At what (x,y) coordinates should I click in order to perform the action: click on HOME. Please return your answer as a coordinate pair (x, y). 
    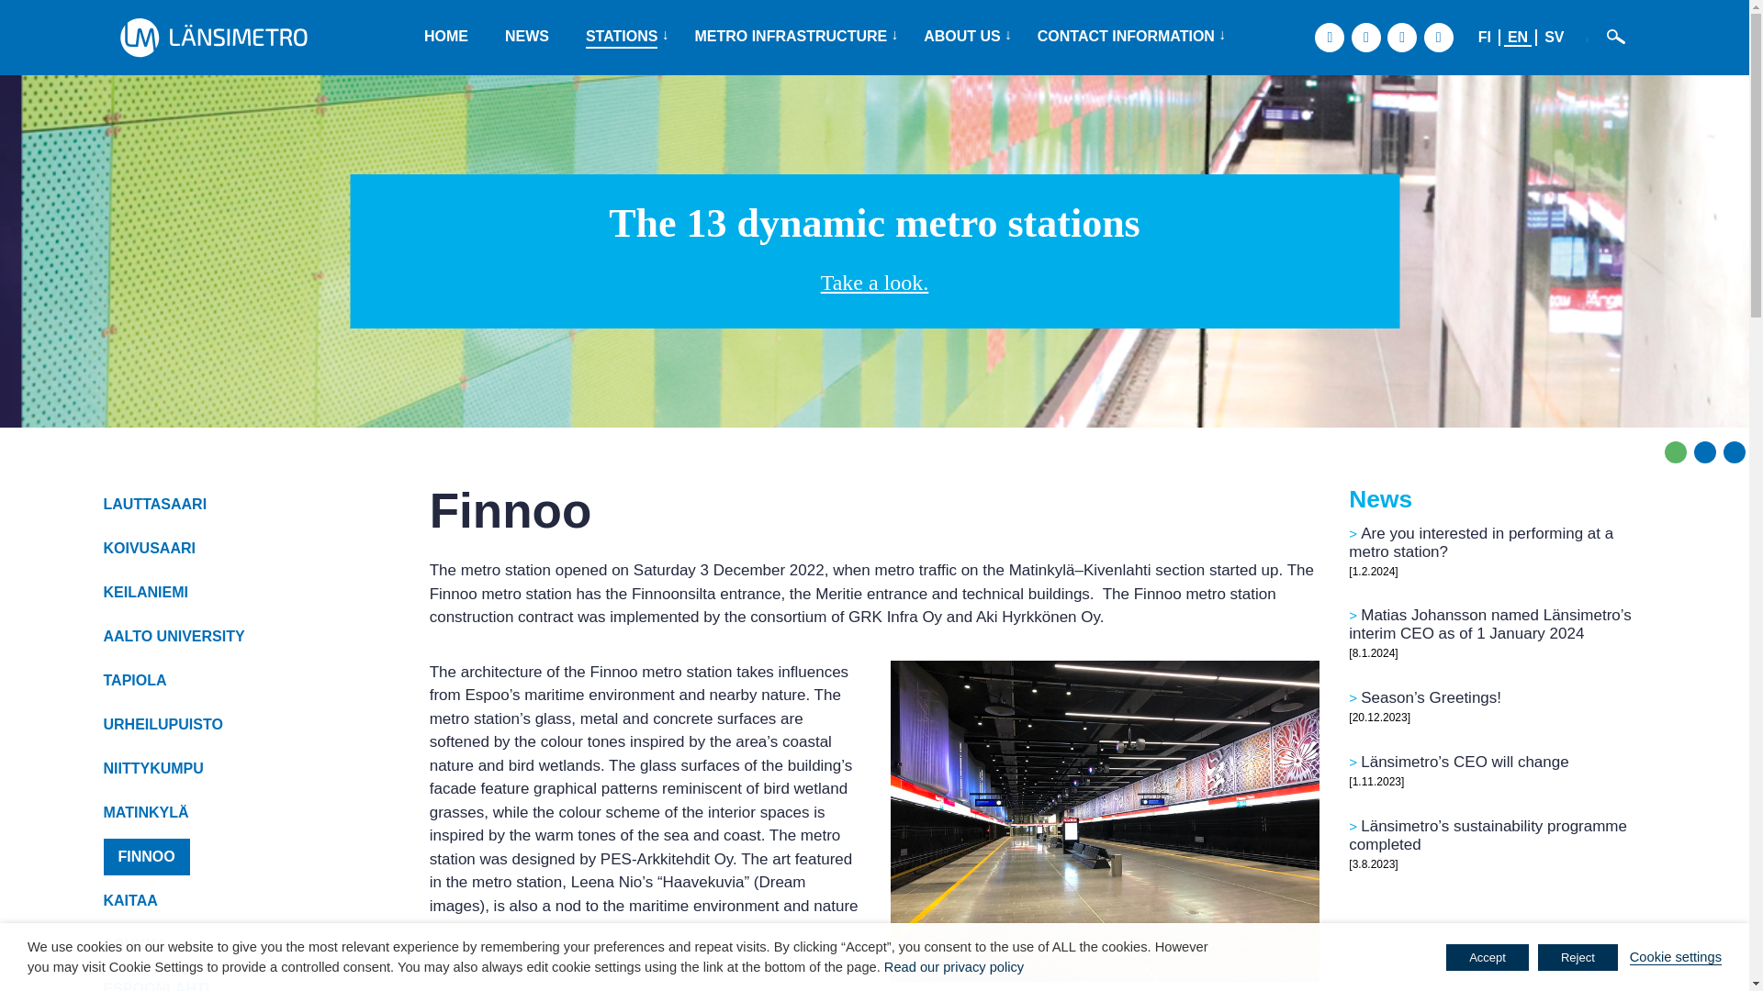
    Looking at the image, I should click on (446, 37).